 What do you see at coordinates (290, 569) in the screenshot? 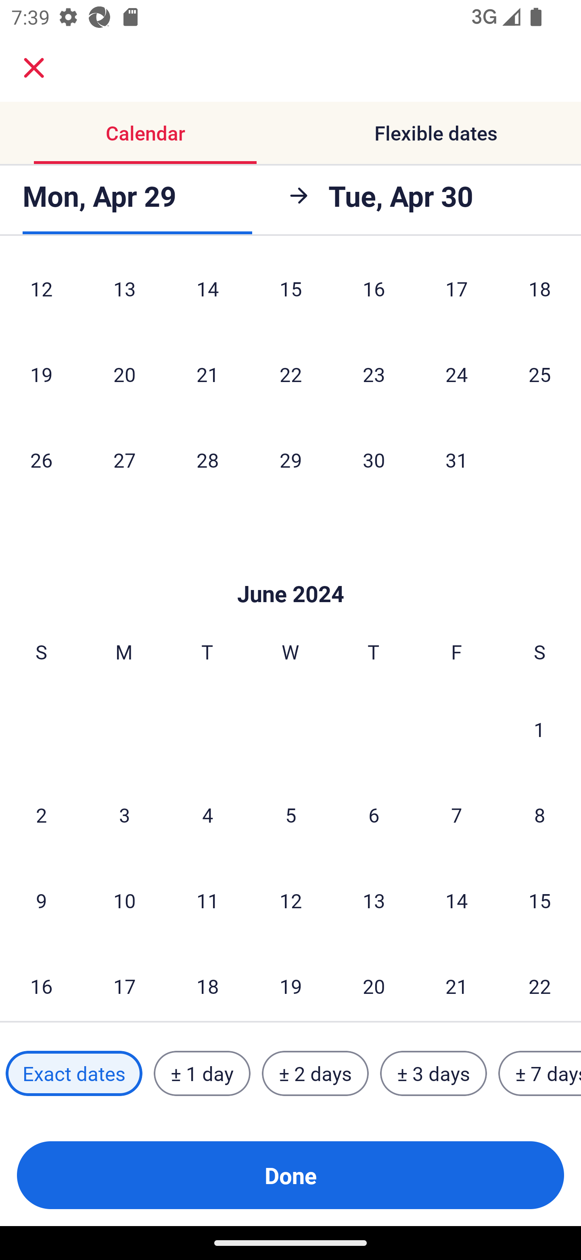
I see `Skip to Done` at bounding box center [290, 569].